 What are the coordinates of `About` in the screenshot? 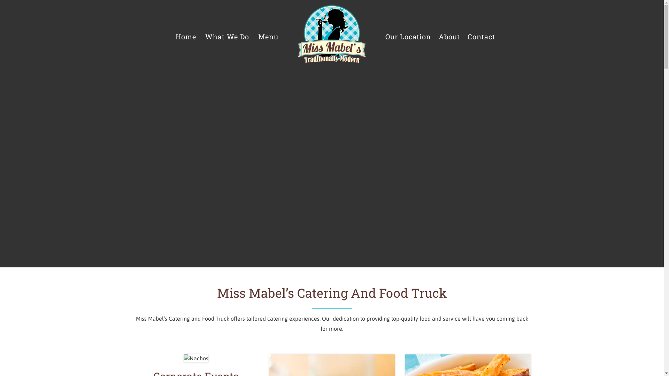 It's located at (449, 37).